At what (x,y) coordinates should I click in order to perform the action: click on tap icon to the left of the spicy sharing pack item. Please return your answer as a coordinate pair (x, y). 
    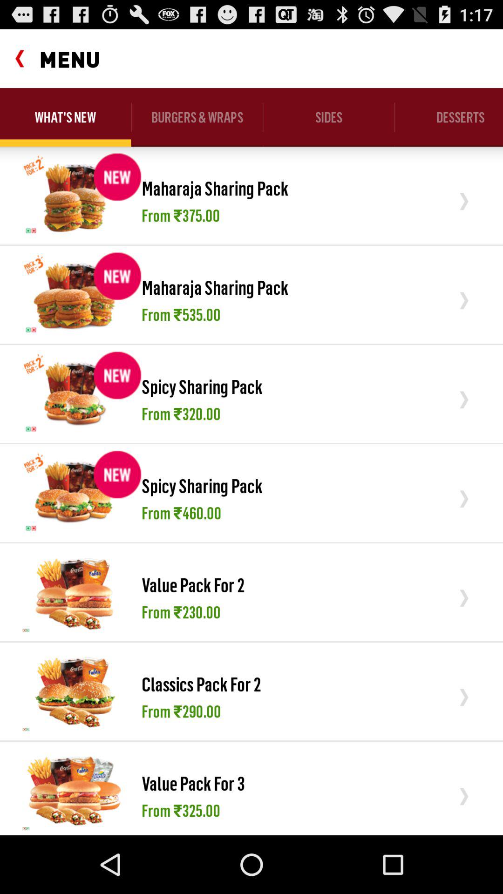
    Looking at the image, I should click on (75, 493).